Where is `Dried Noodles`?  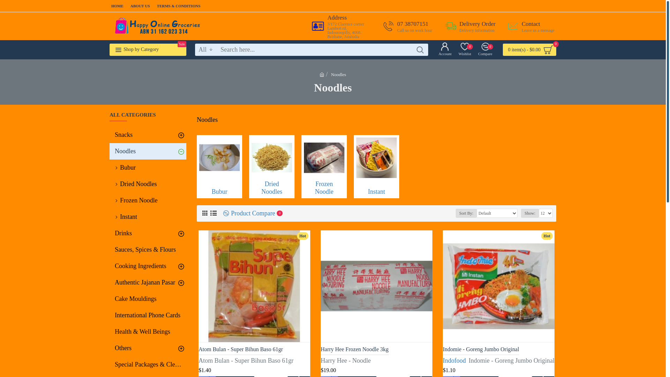 Dried Noodles is located at coordinates (272, 167).